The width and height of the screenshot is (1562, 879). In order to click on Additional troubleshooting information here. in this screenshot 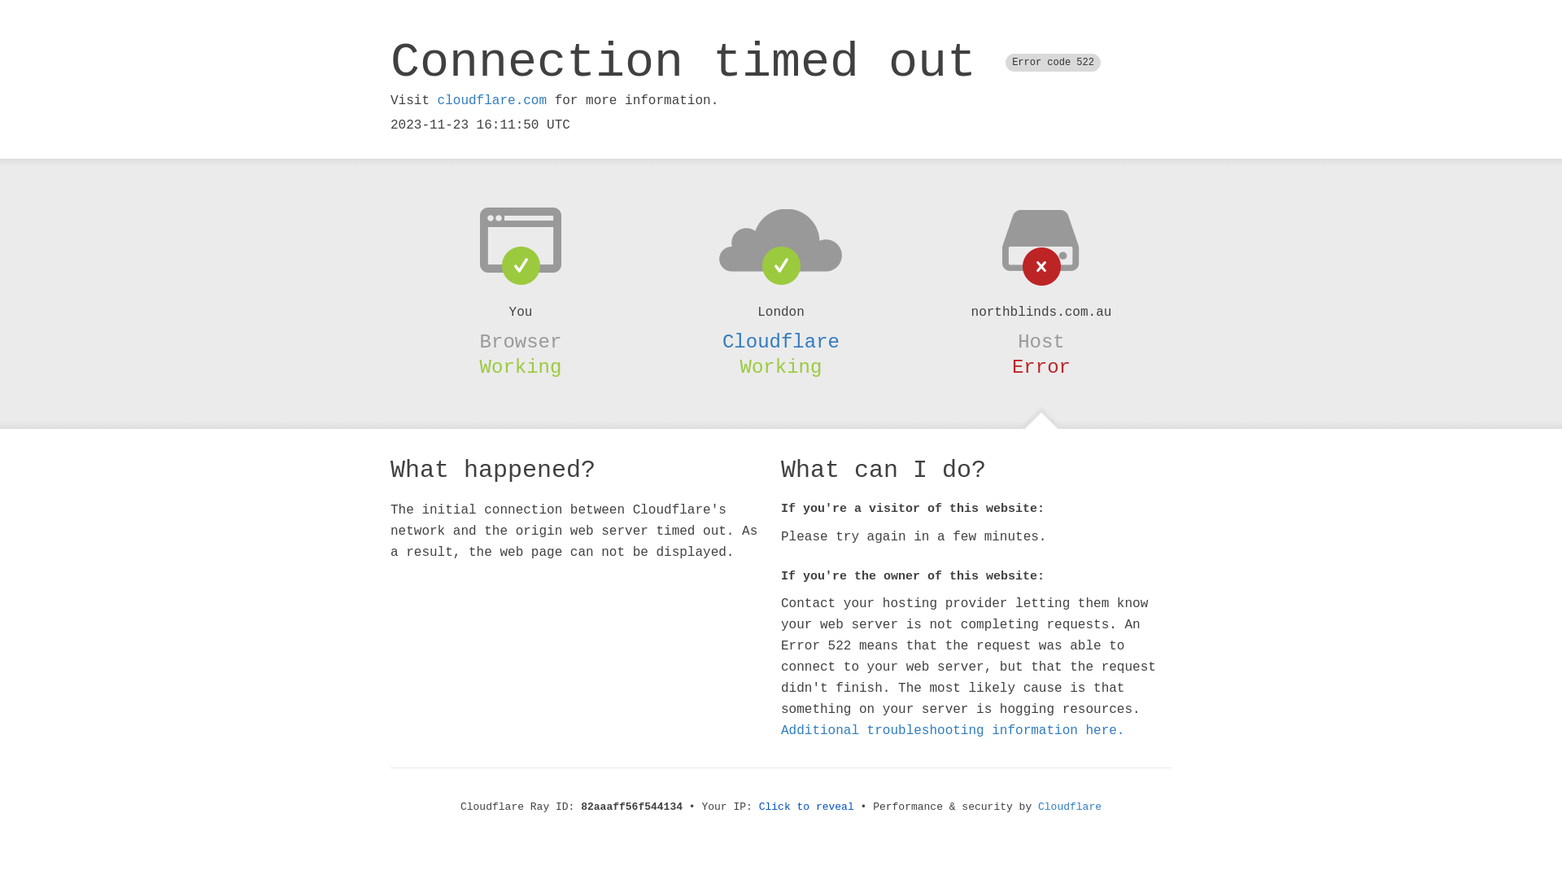, I will do `click(953, 731)`.